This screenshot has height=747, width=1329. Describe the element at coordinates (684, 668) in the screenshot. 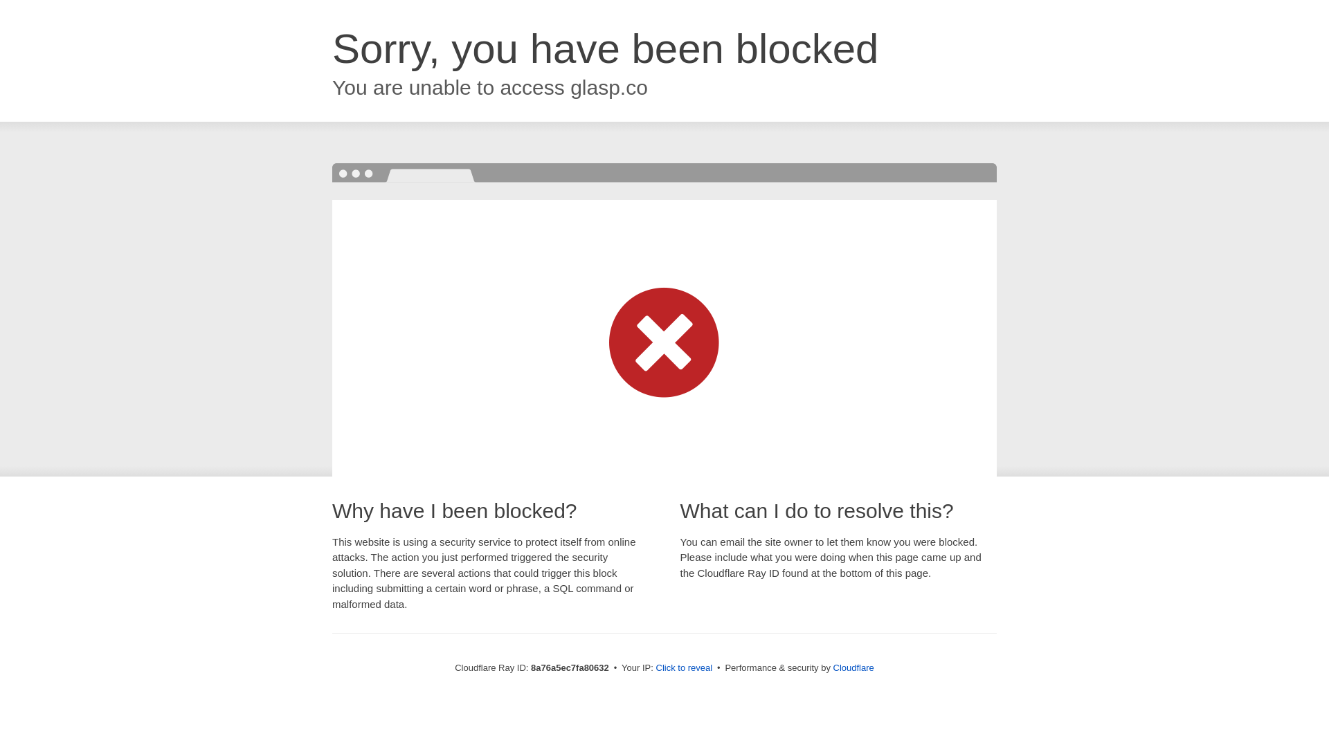

I see `Click to reveal` at that location.